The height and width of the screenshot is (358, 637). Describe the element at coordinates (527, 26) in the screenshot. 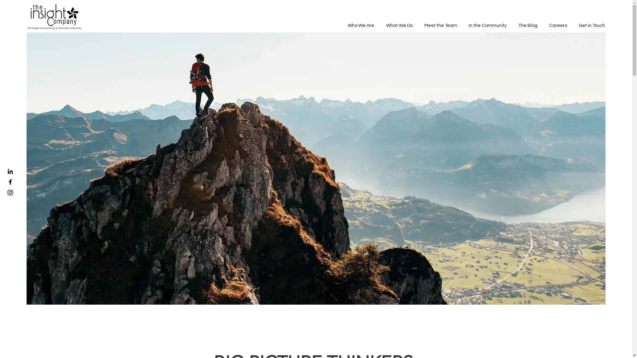

I see `The Blog` at that location.